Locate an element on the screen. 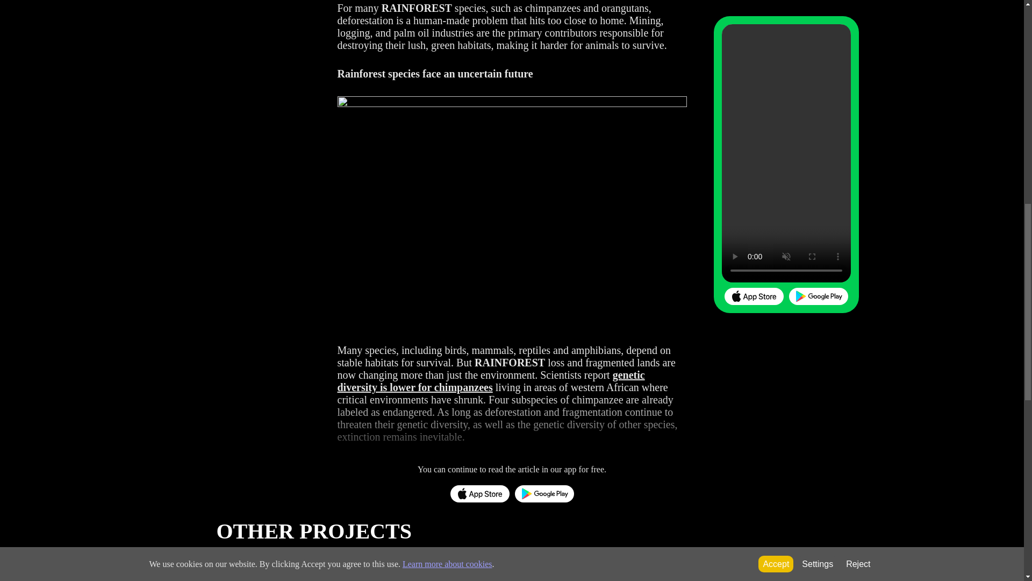 The image size is (1032, 581). The Truth About Tea is located at coordinates (582, 567).